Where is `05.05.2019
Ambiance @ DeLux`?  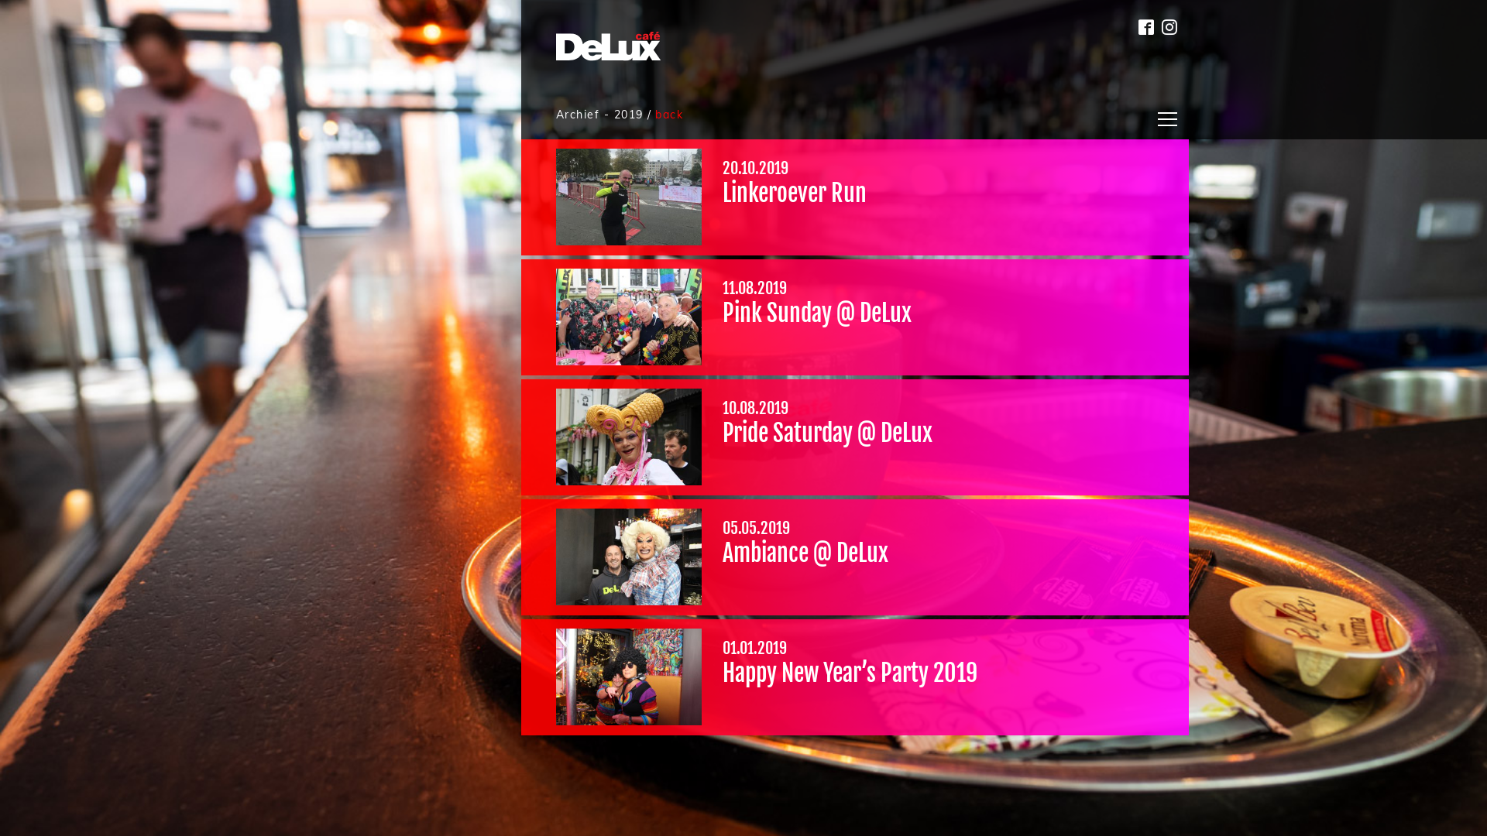 05.05.2019
Ambiance @ DeLux is located at coordinates (855, 557).